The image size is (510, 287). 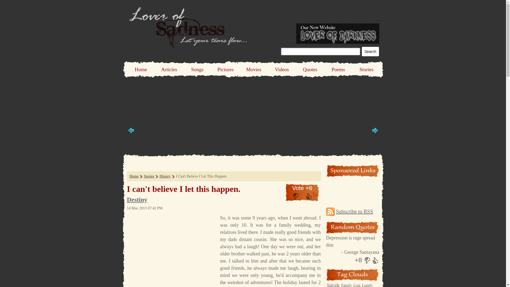 I want to click on Advertisement, so click(x=253, y=93).